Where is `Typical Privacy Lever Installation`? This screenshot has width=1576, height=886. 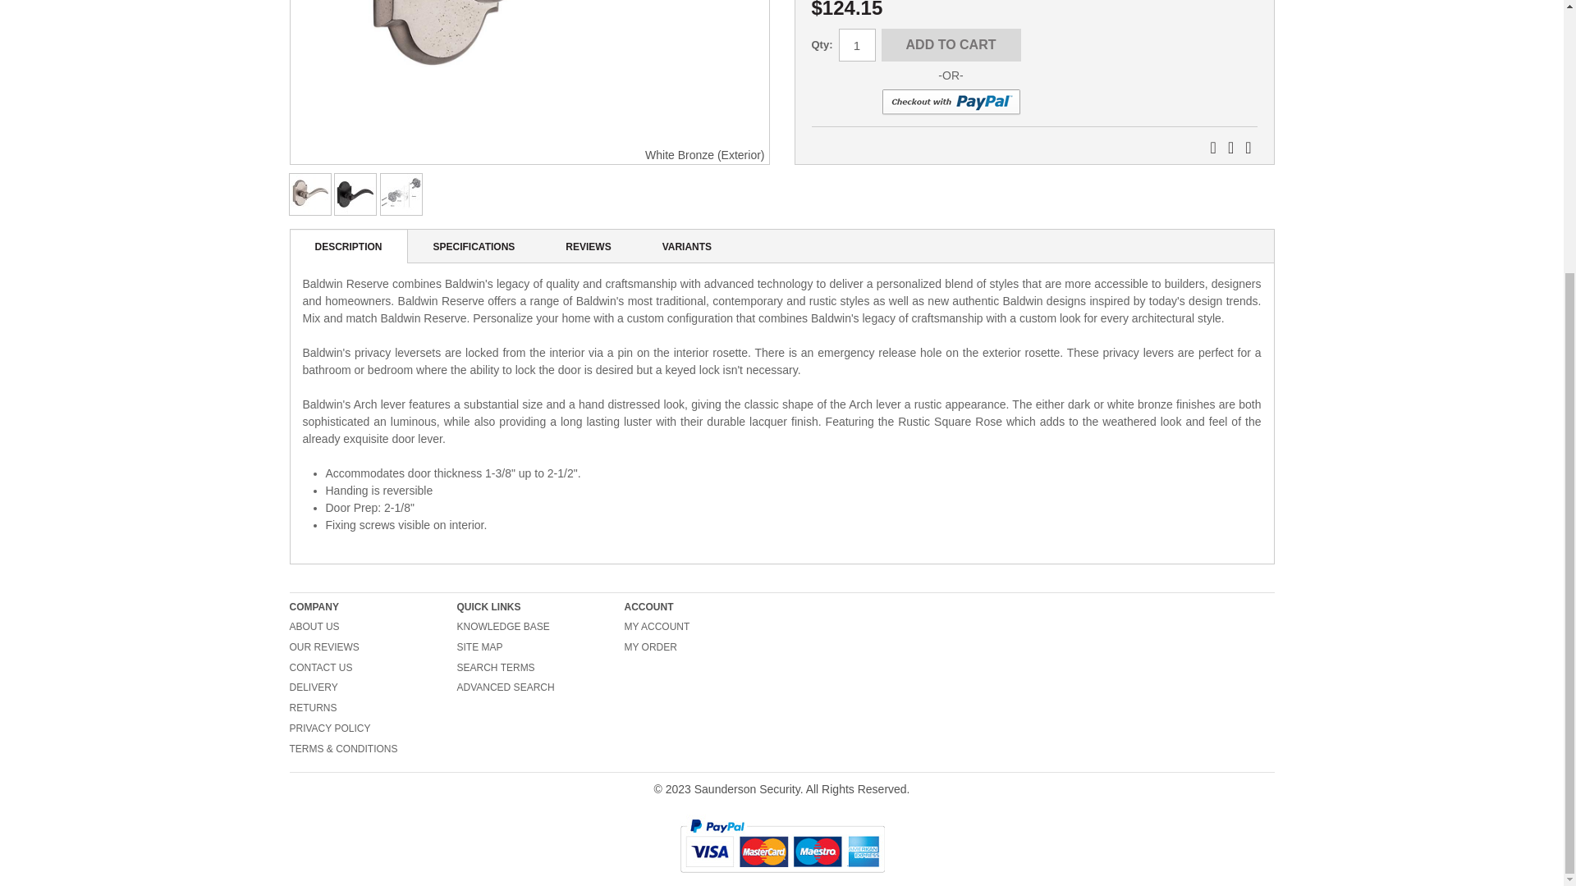
Typical Privacy Lever Installation is located at coordinates (401, 194).